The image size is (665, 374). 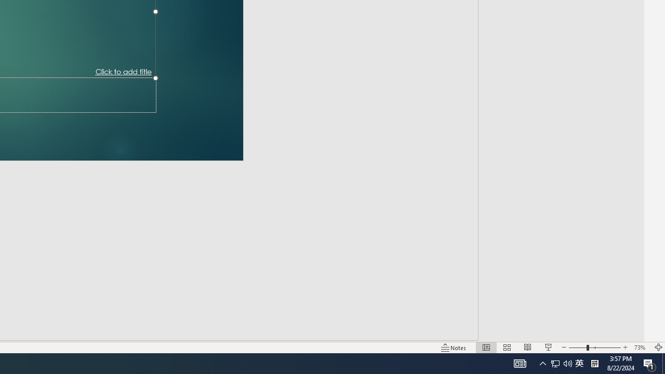 I want to click on Web Layout, so click(x=511, y=332).